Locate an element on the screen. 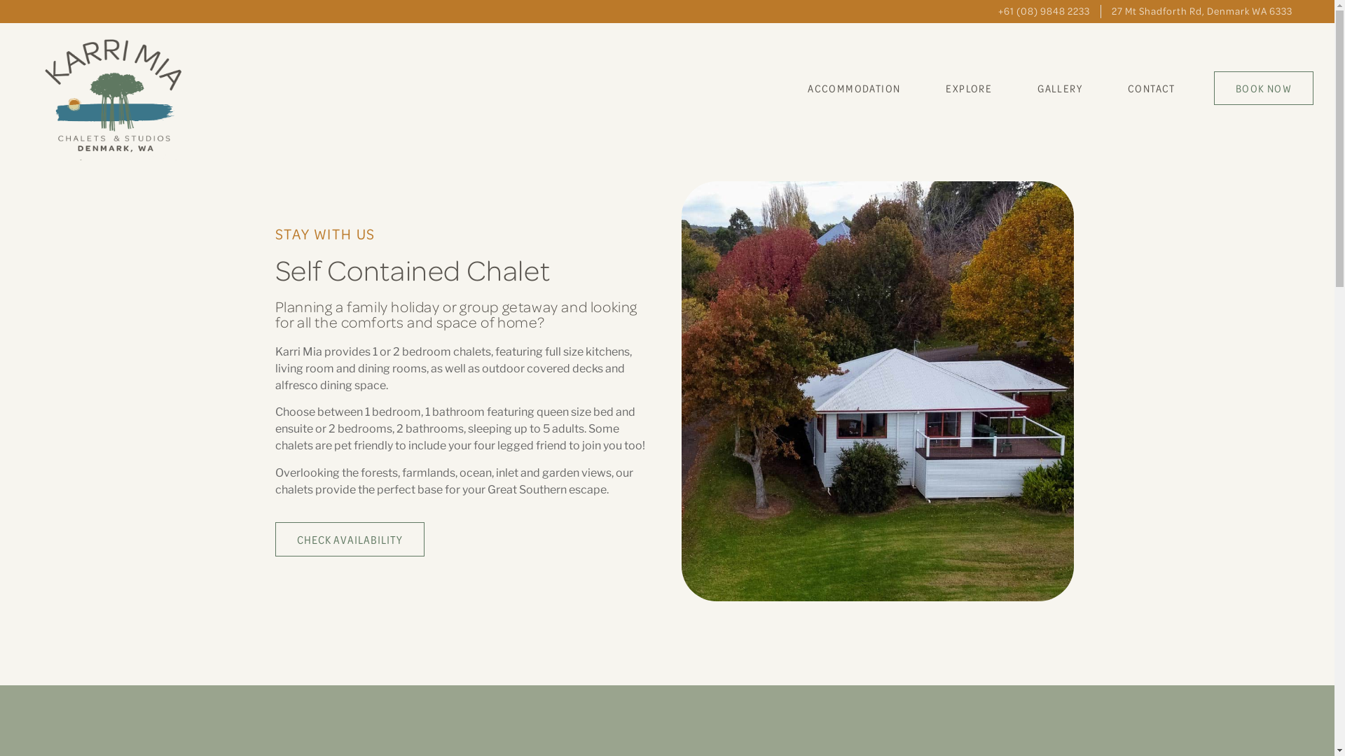 The image size is (1345, 756). CONTACT is located at coordinates (1152, 88).